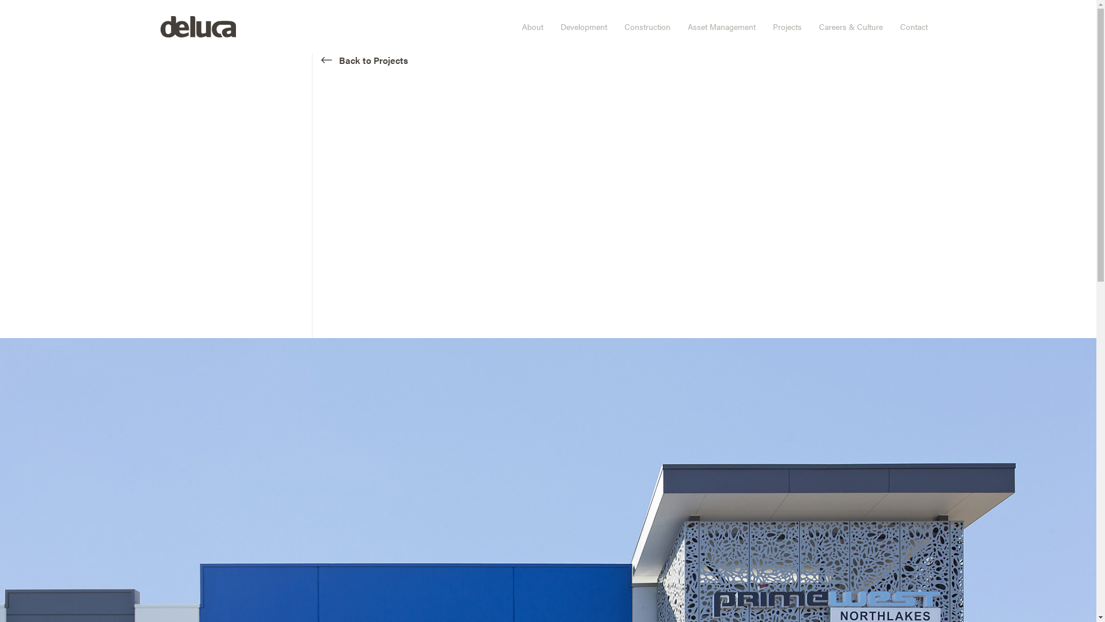 The image size is (1105, 622). I want to click on Back to Projects, so click(365, 60).